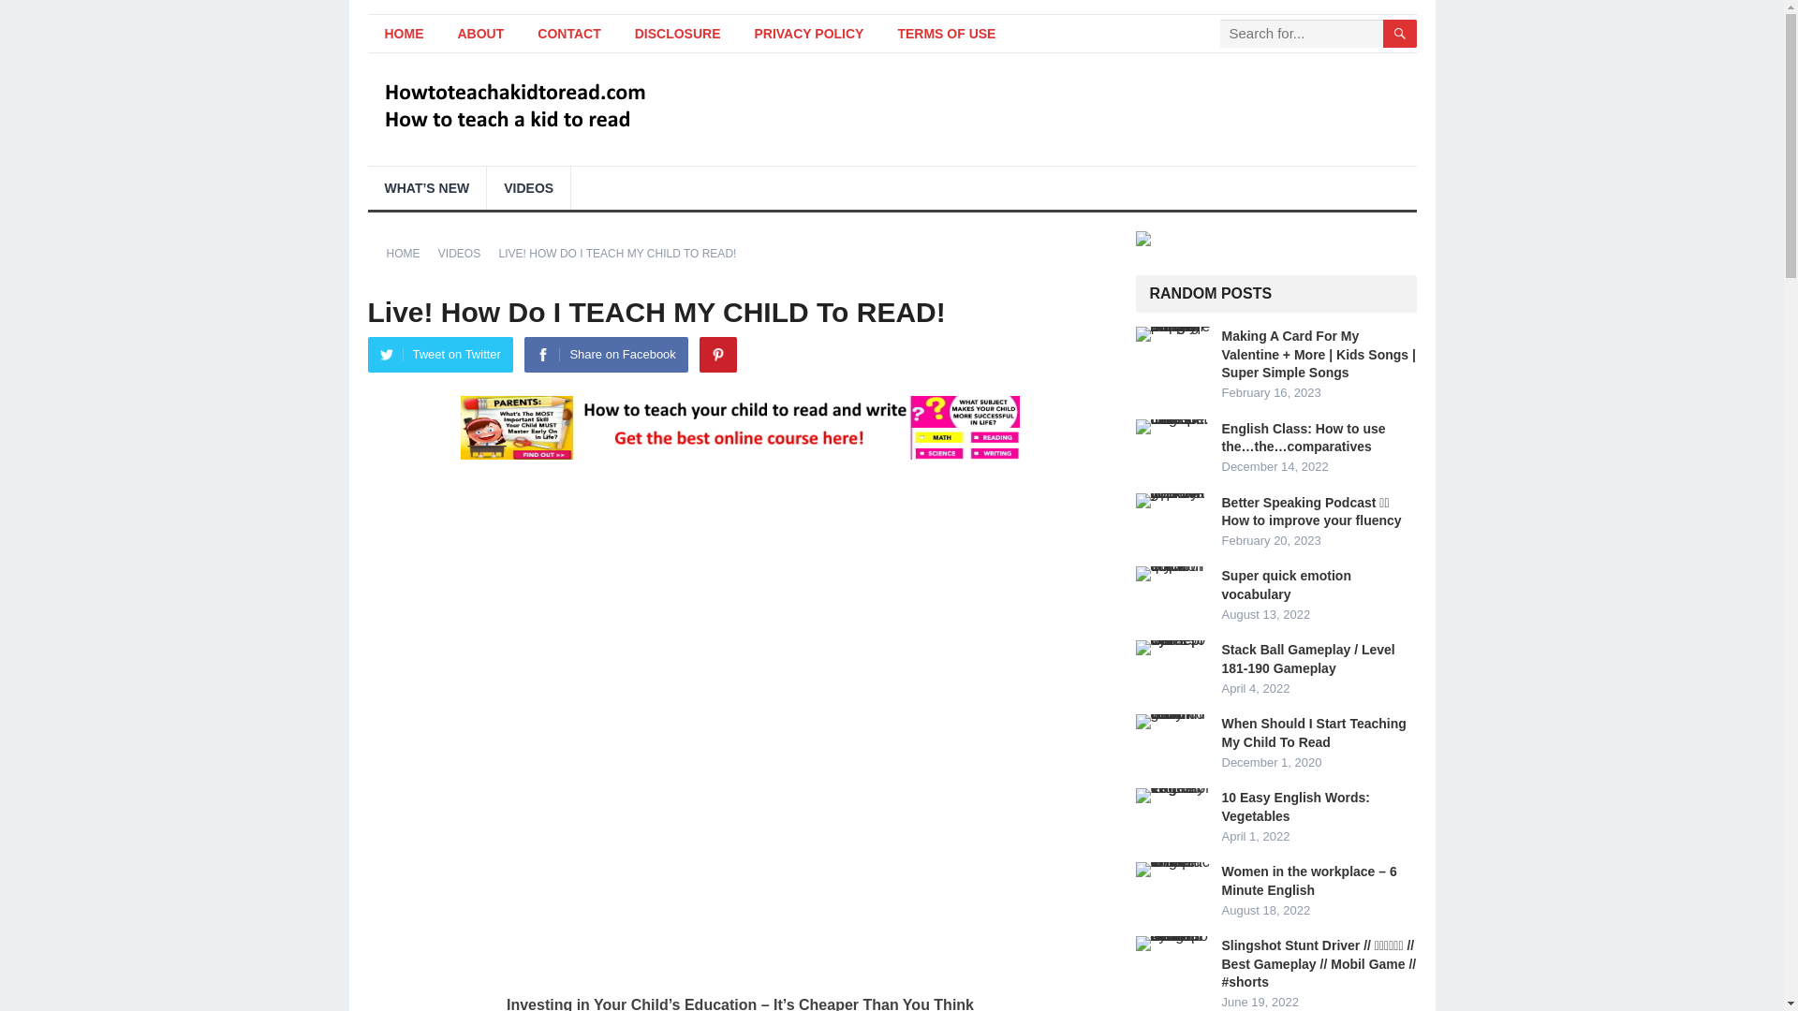 The image size is (1798, 1011). What do you see at coordinates (1172, 721) in the screenshot?
I see `When Should I Start Teaching My Child To Read 18` at bounding box center [1172, 721].